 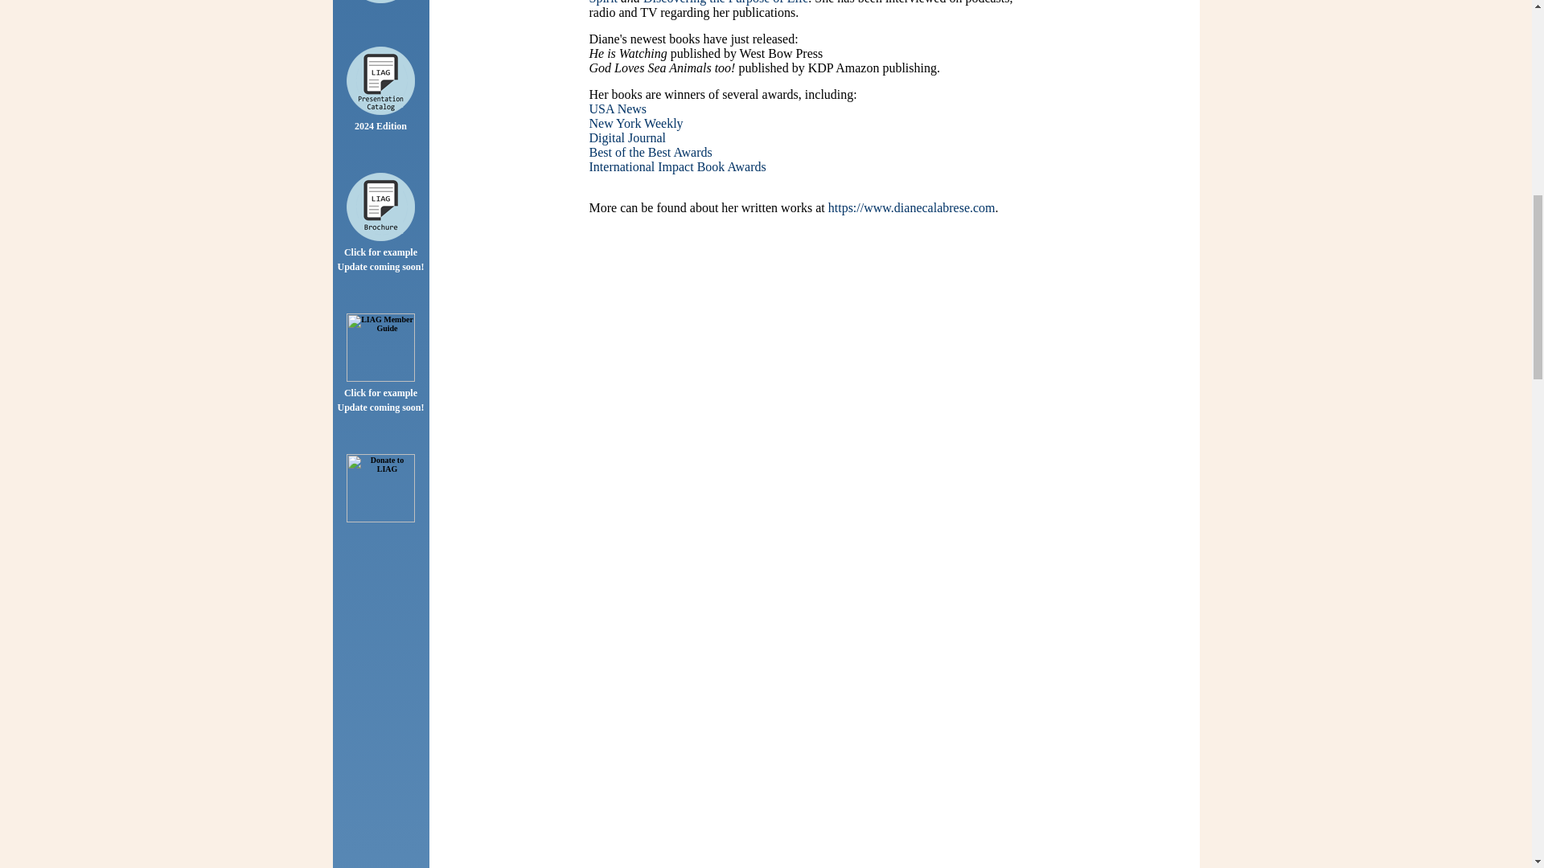 What do you see at coordinates (725, 2) in the screenshot?
I see `Discovering the Purpose of Life` at bounding box center [725, 2].